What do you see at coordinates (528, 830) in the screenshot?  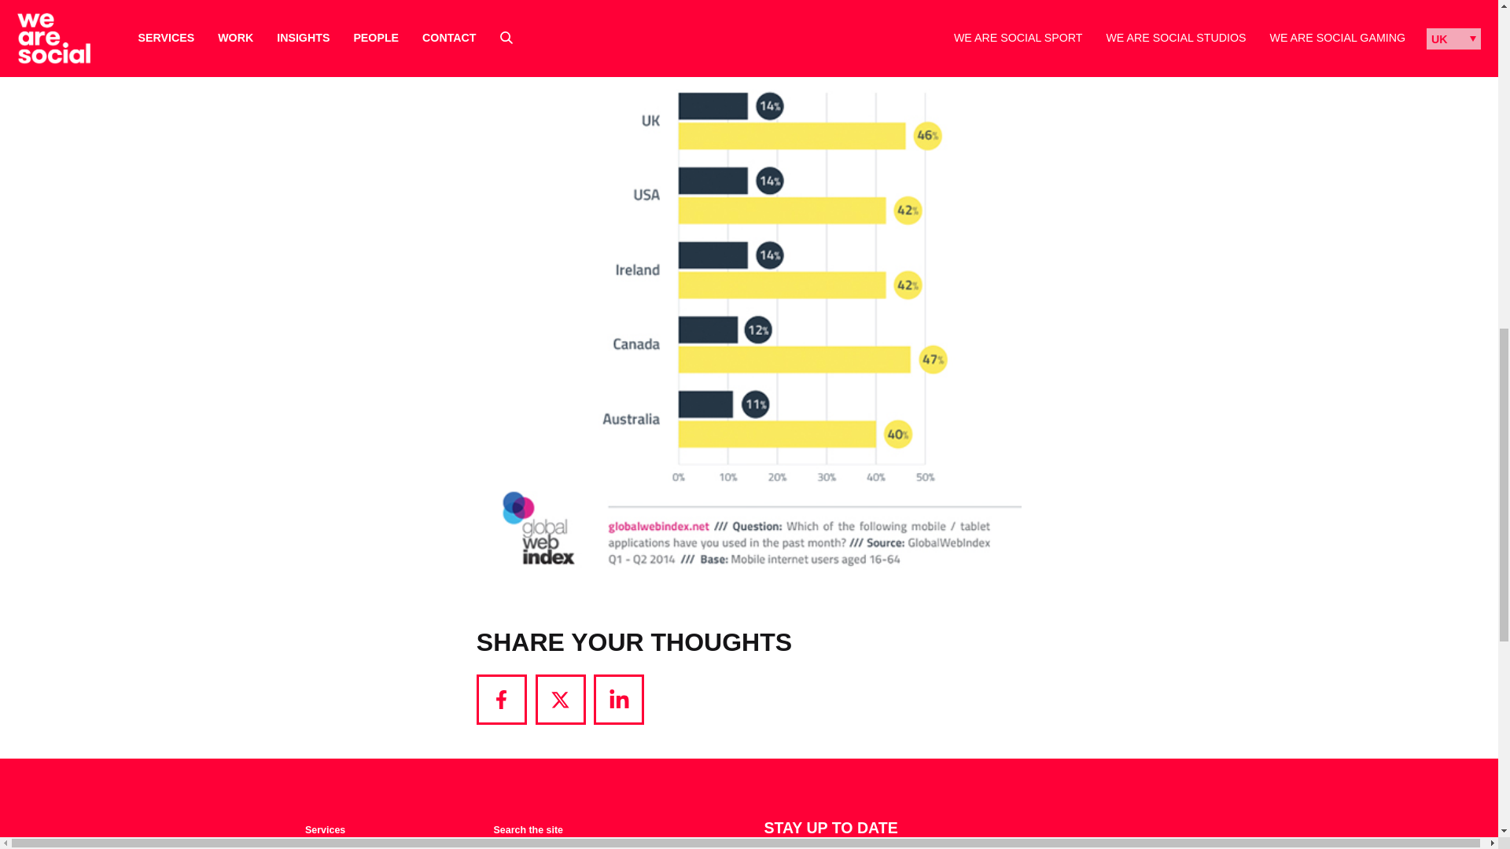 I see `Search the site` at bounding box center [528, 830].